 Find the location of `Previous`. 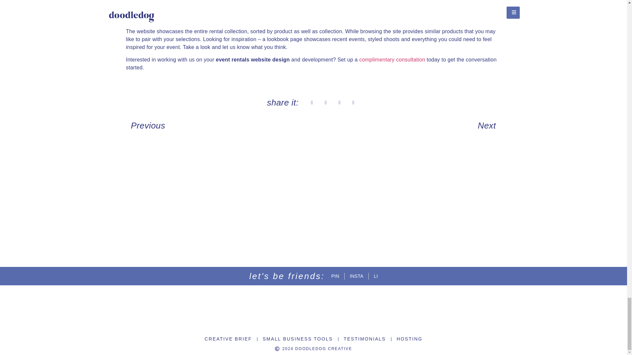

Previous is located at coordinates (220, 126).